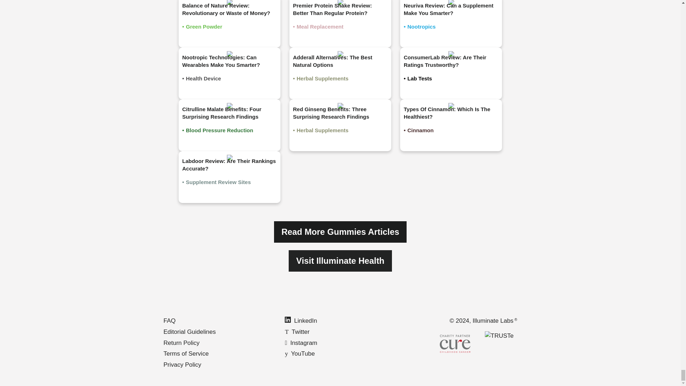 This screenshot has width=686, height=386. What do you see at coordinates (301, 321) in the screenshot?
I see `Illuminate Labs on LinkedIn` at bounding box center [301, 321].